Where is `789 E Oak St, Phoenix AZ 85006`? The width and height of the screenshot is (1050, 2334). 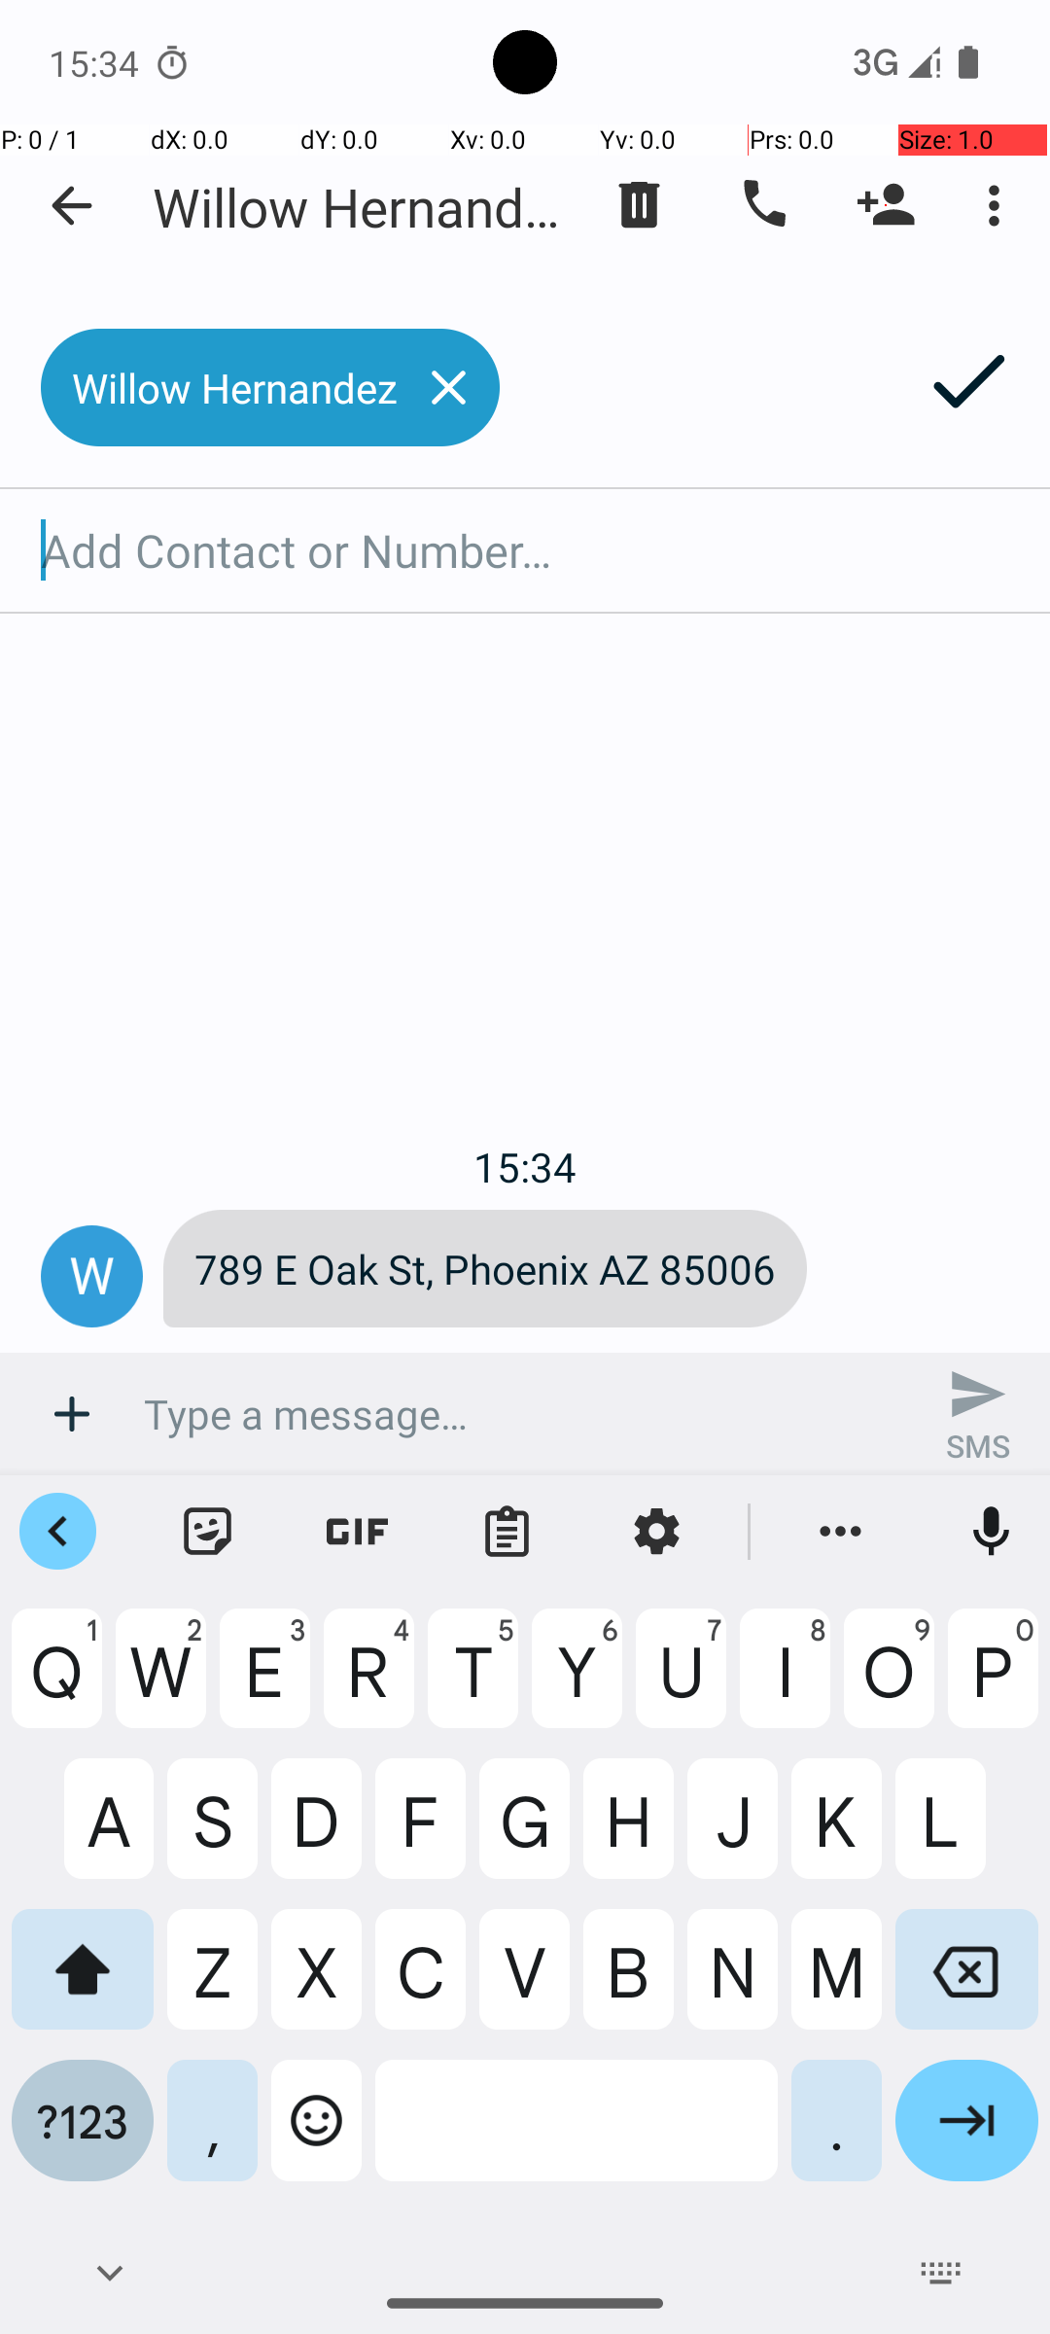 789 E Oak St, Phoenix AZ 85006 is located at coordinates (485, 1268).